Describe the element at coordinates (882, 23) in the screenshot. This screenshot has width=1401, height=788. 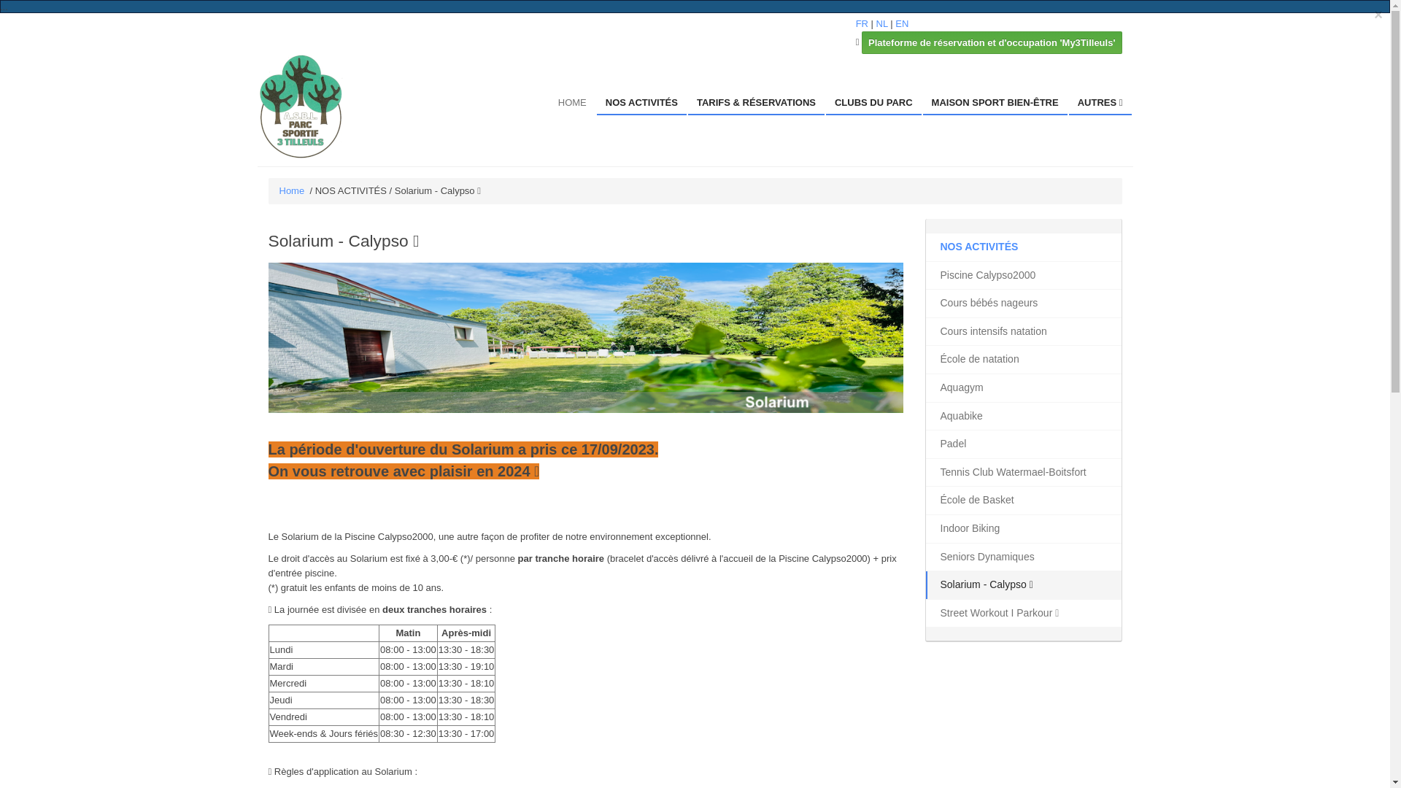
I see `NL` at that location.